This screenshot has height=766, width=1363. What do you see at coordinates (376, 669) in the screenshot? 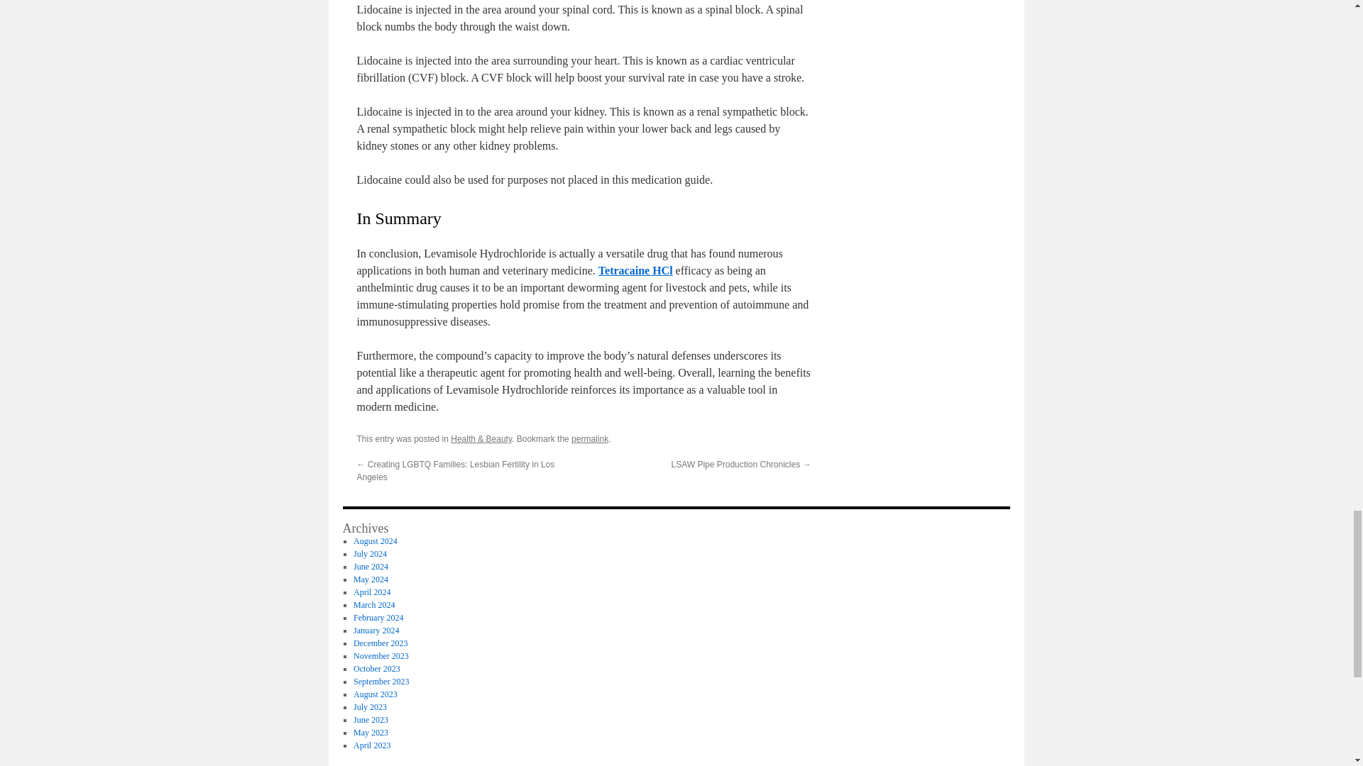
I see `October 2023` at bounding box center [376, 669].